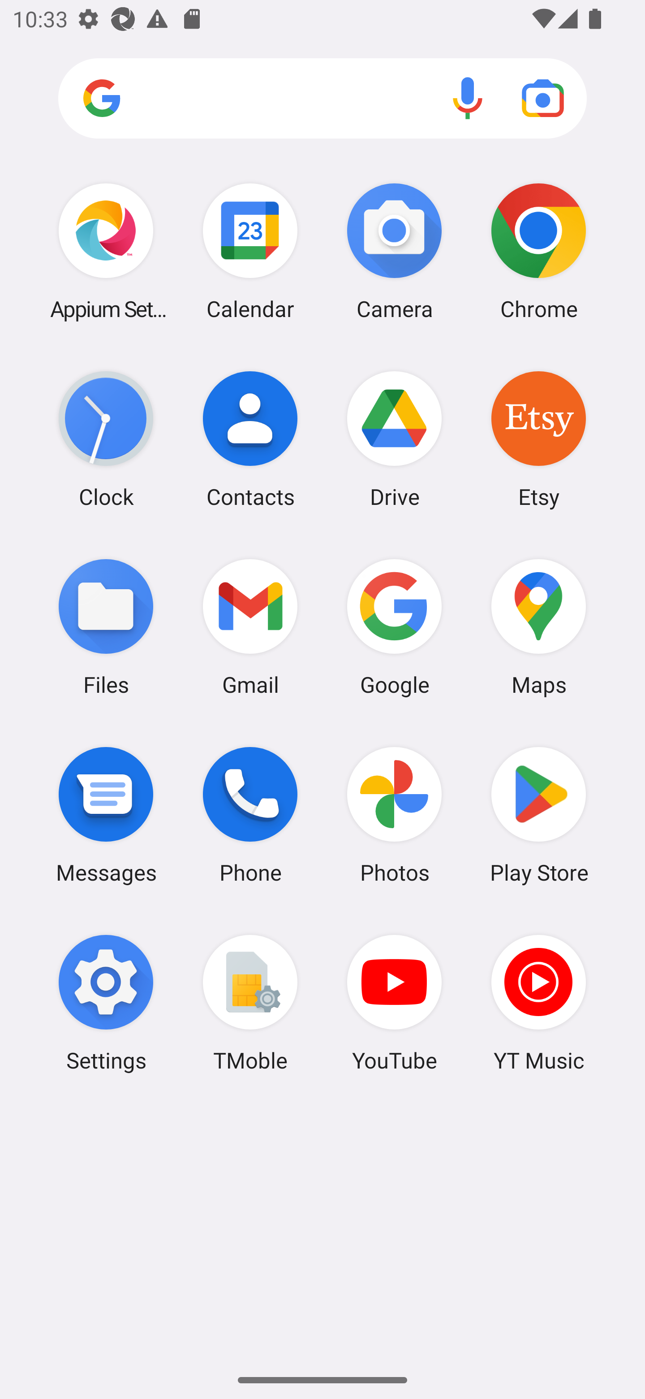 This screenshot has height=1399, width=645. Describe the element at coordinates (250, 815) in the screenshot. I see `Phone` at that location.